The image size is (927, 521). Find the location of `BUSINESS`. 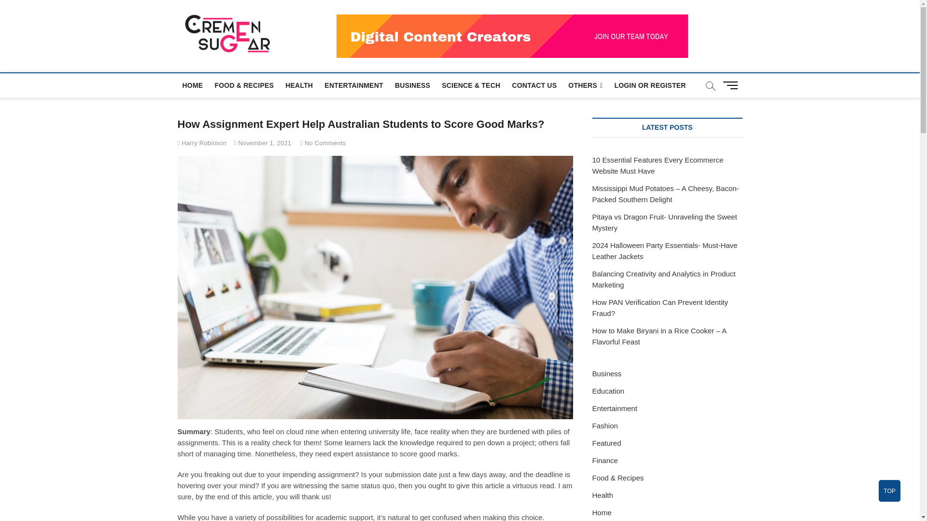

BUSINESS is located at coordinates (412, 85).